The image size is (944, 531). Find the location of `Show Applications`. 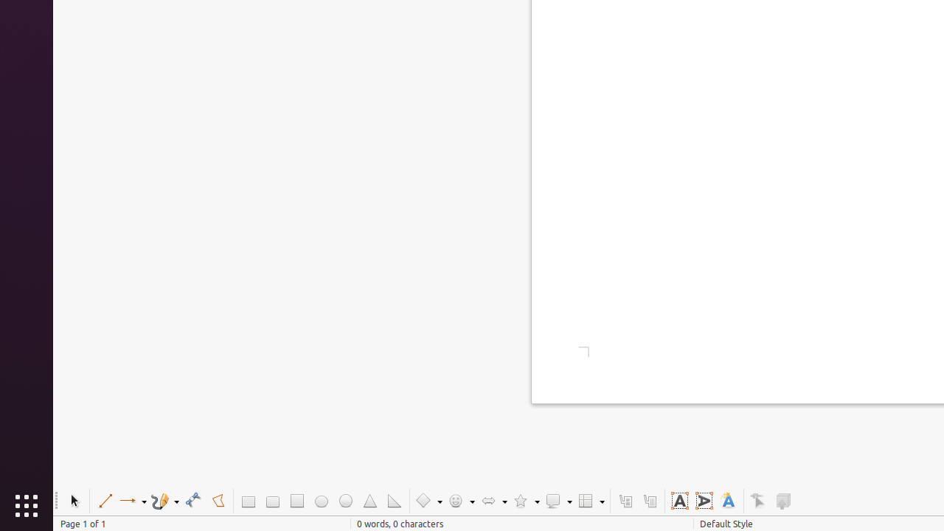

Show Applications is located at coordinates (27, 506).